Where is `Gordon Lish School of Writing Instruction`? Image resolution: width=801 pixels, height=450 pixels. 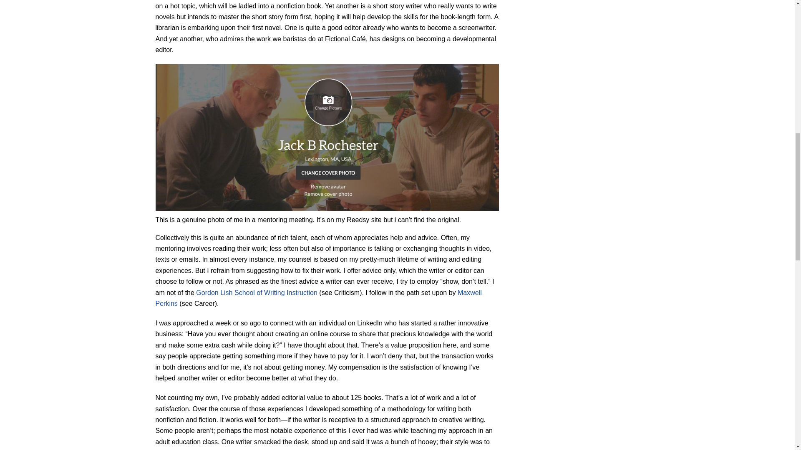 Gordon Lish School of Writing Instruction is located at coordinates (257, 292).